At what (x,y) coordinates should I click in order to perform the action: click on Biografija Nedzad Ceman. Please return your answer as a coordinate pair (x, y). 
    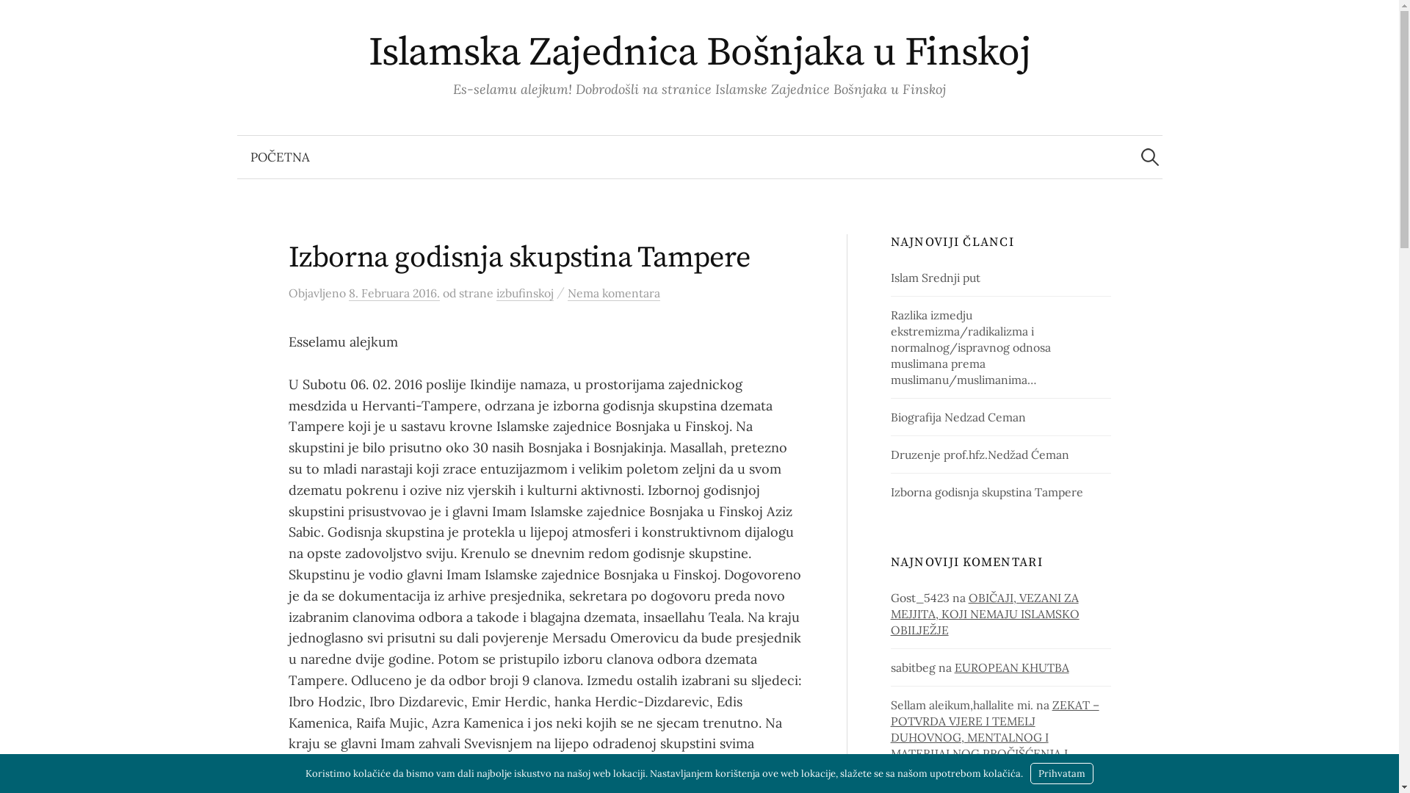
    Looking at the image, I should click on (958, 417).